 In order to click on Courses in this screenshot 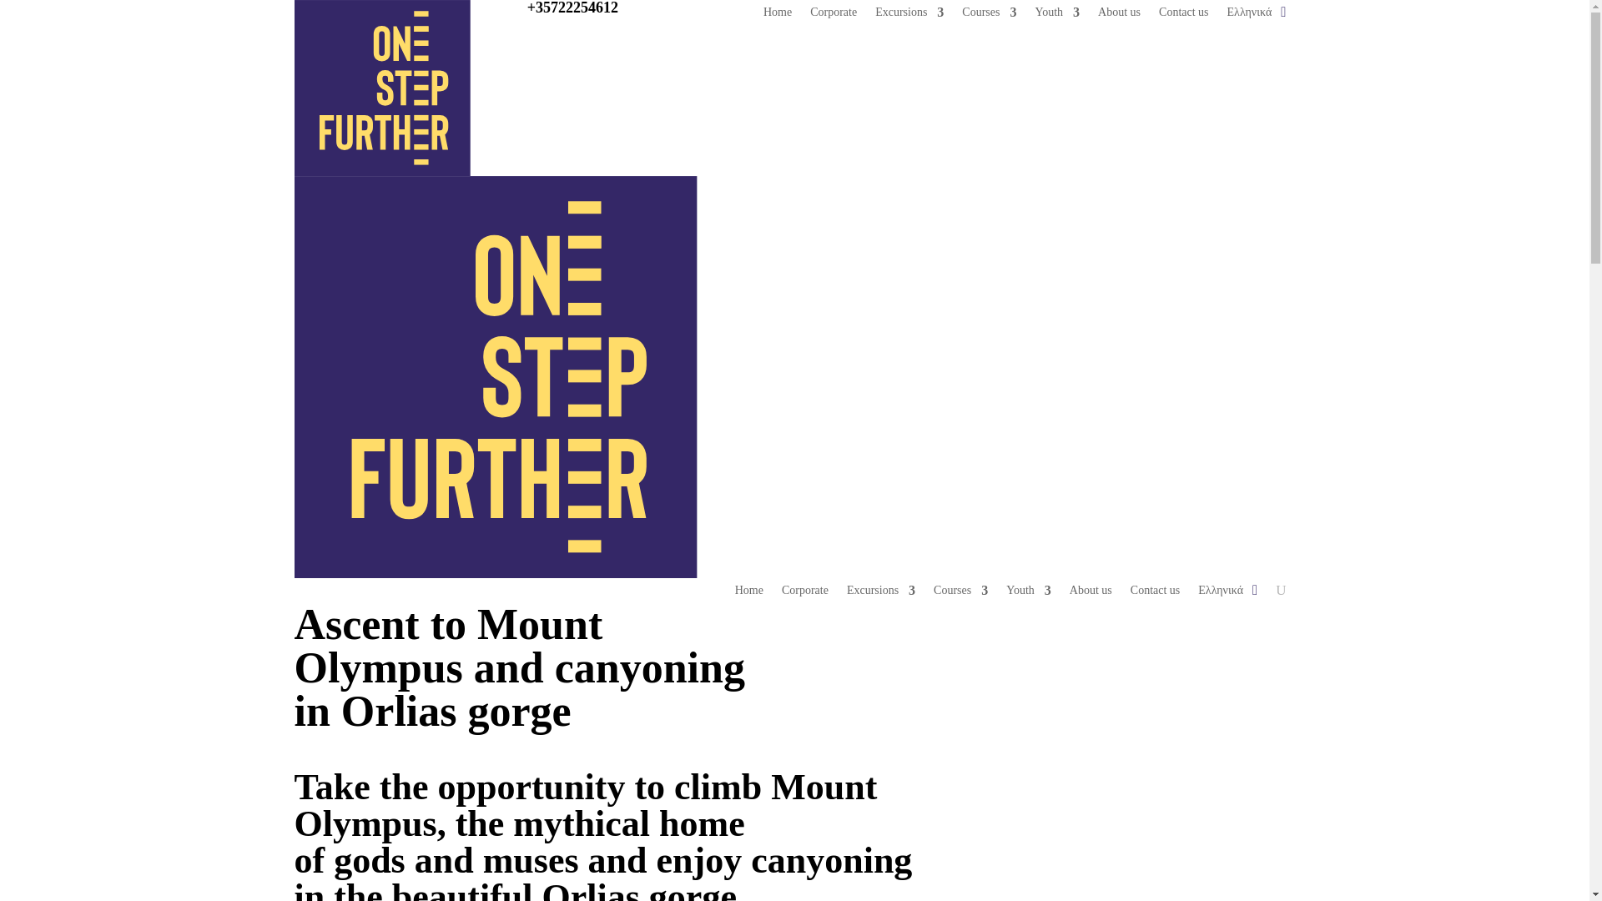, I will do `click(989, 15)`.